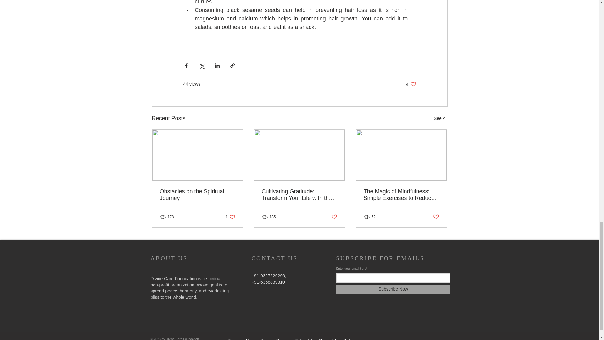 This screenshot has width=604, height=340. Describe the element at coordinates (230, 217) in the screenshot. I see `Privacy Policy` at that location.